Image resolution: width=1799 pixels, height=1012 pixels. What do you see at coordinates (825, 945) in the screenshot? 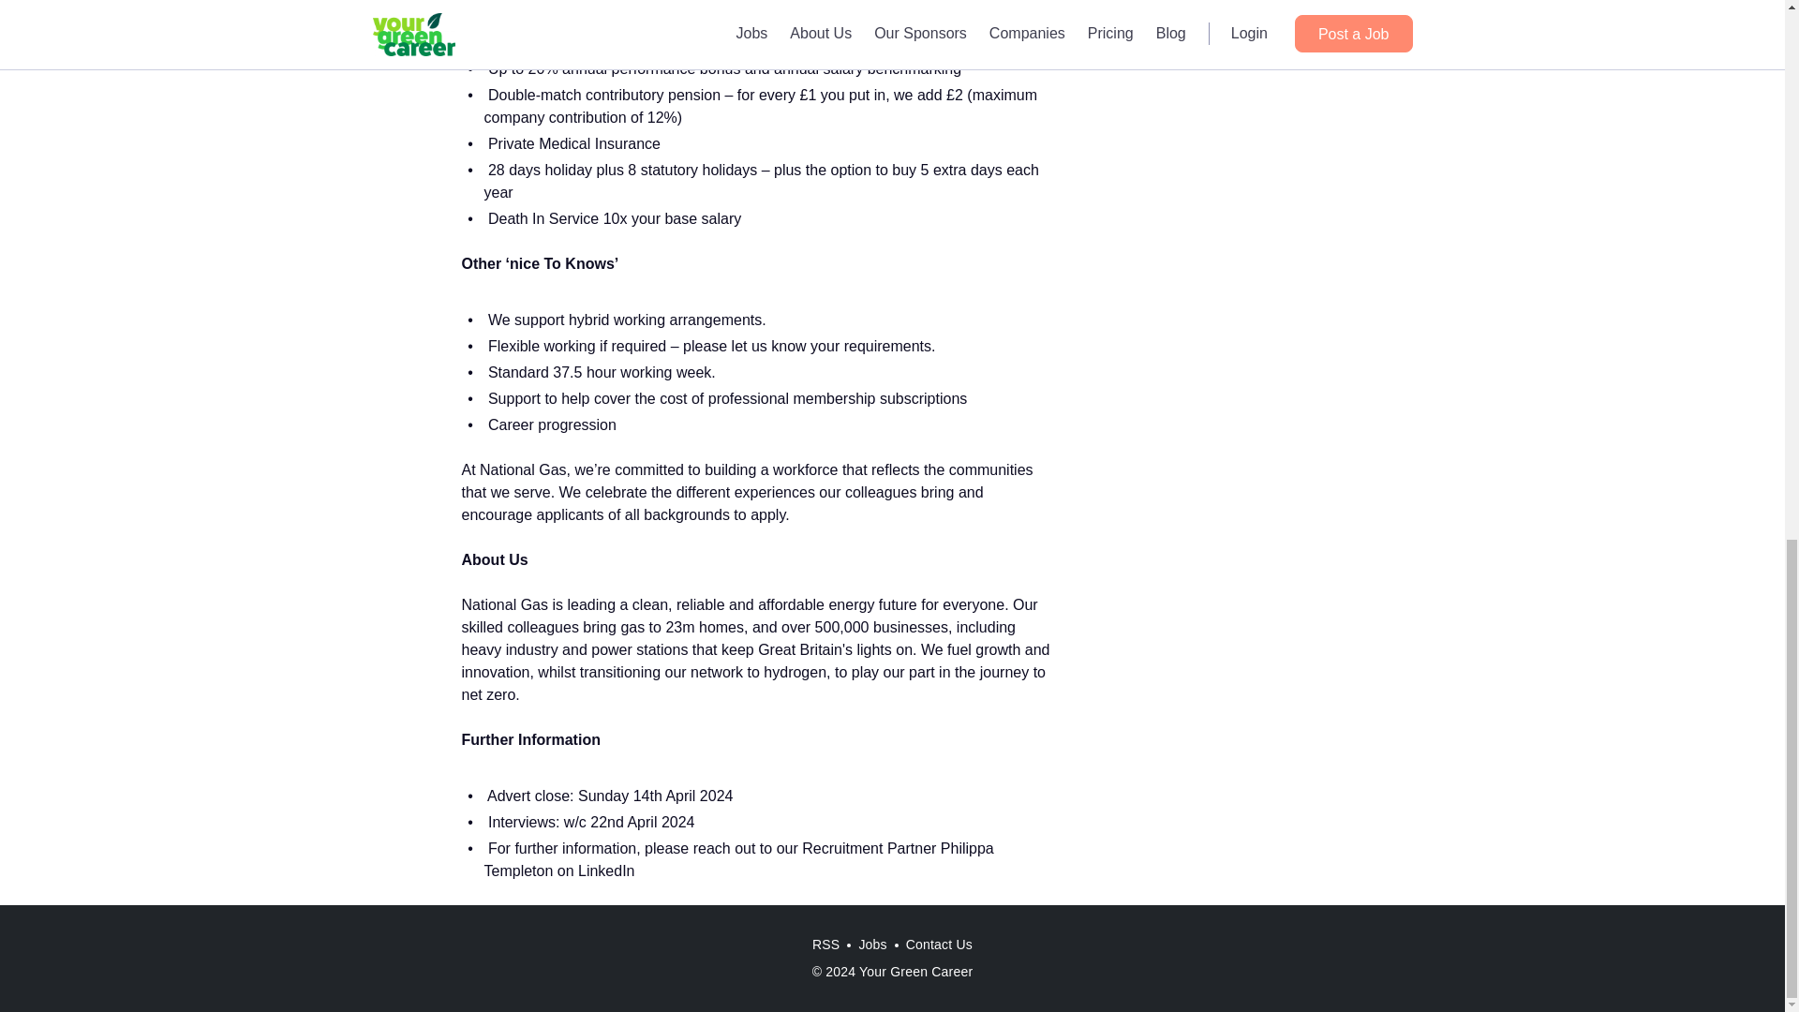
I see `RSS` at bounding box center [825, 945].